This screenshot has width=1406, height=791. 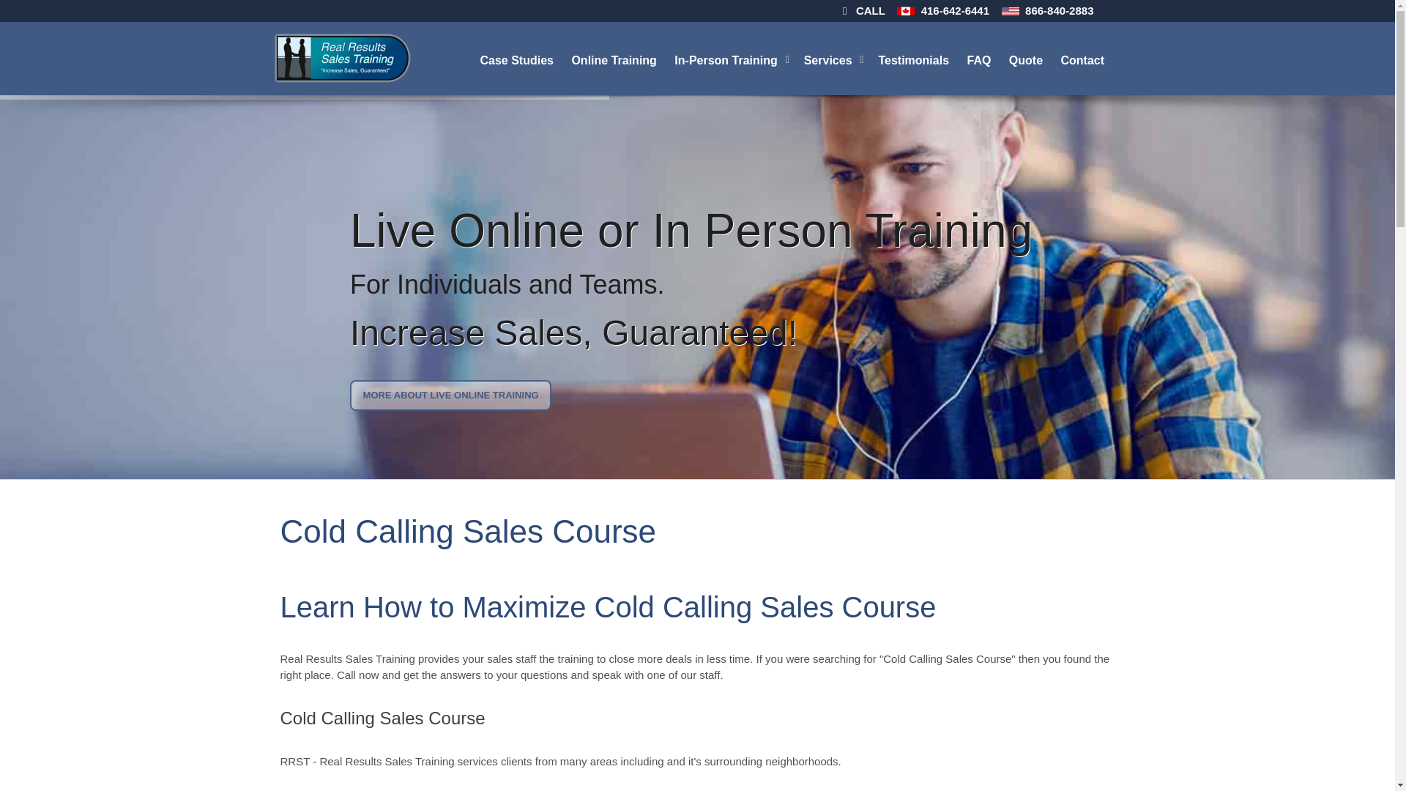 I want to click on 416-642-6441, so click(x=955, y=10).